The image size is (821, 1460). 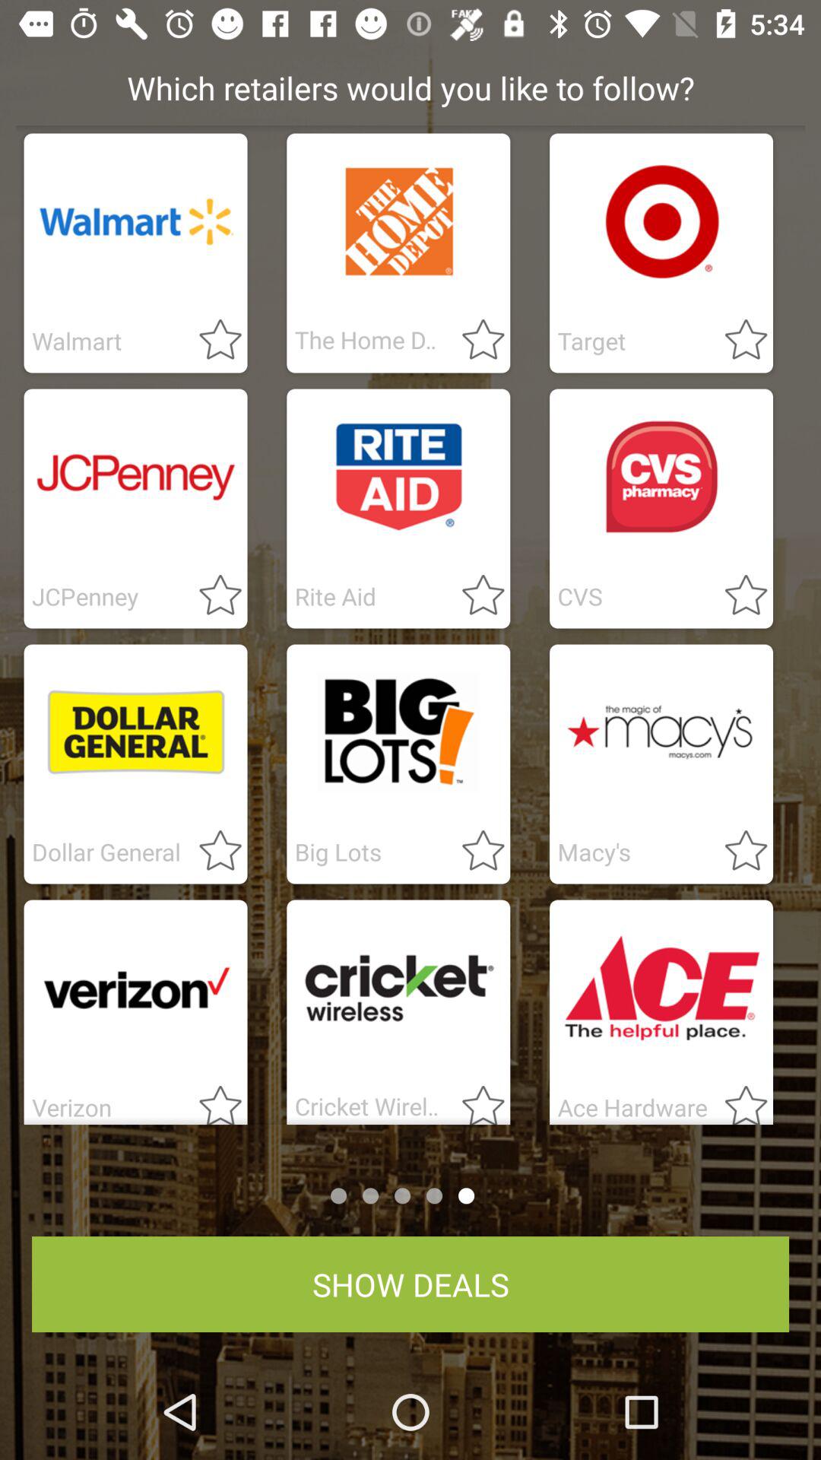 I want to click on swipe to show deals, so click(x=410, y=1284).